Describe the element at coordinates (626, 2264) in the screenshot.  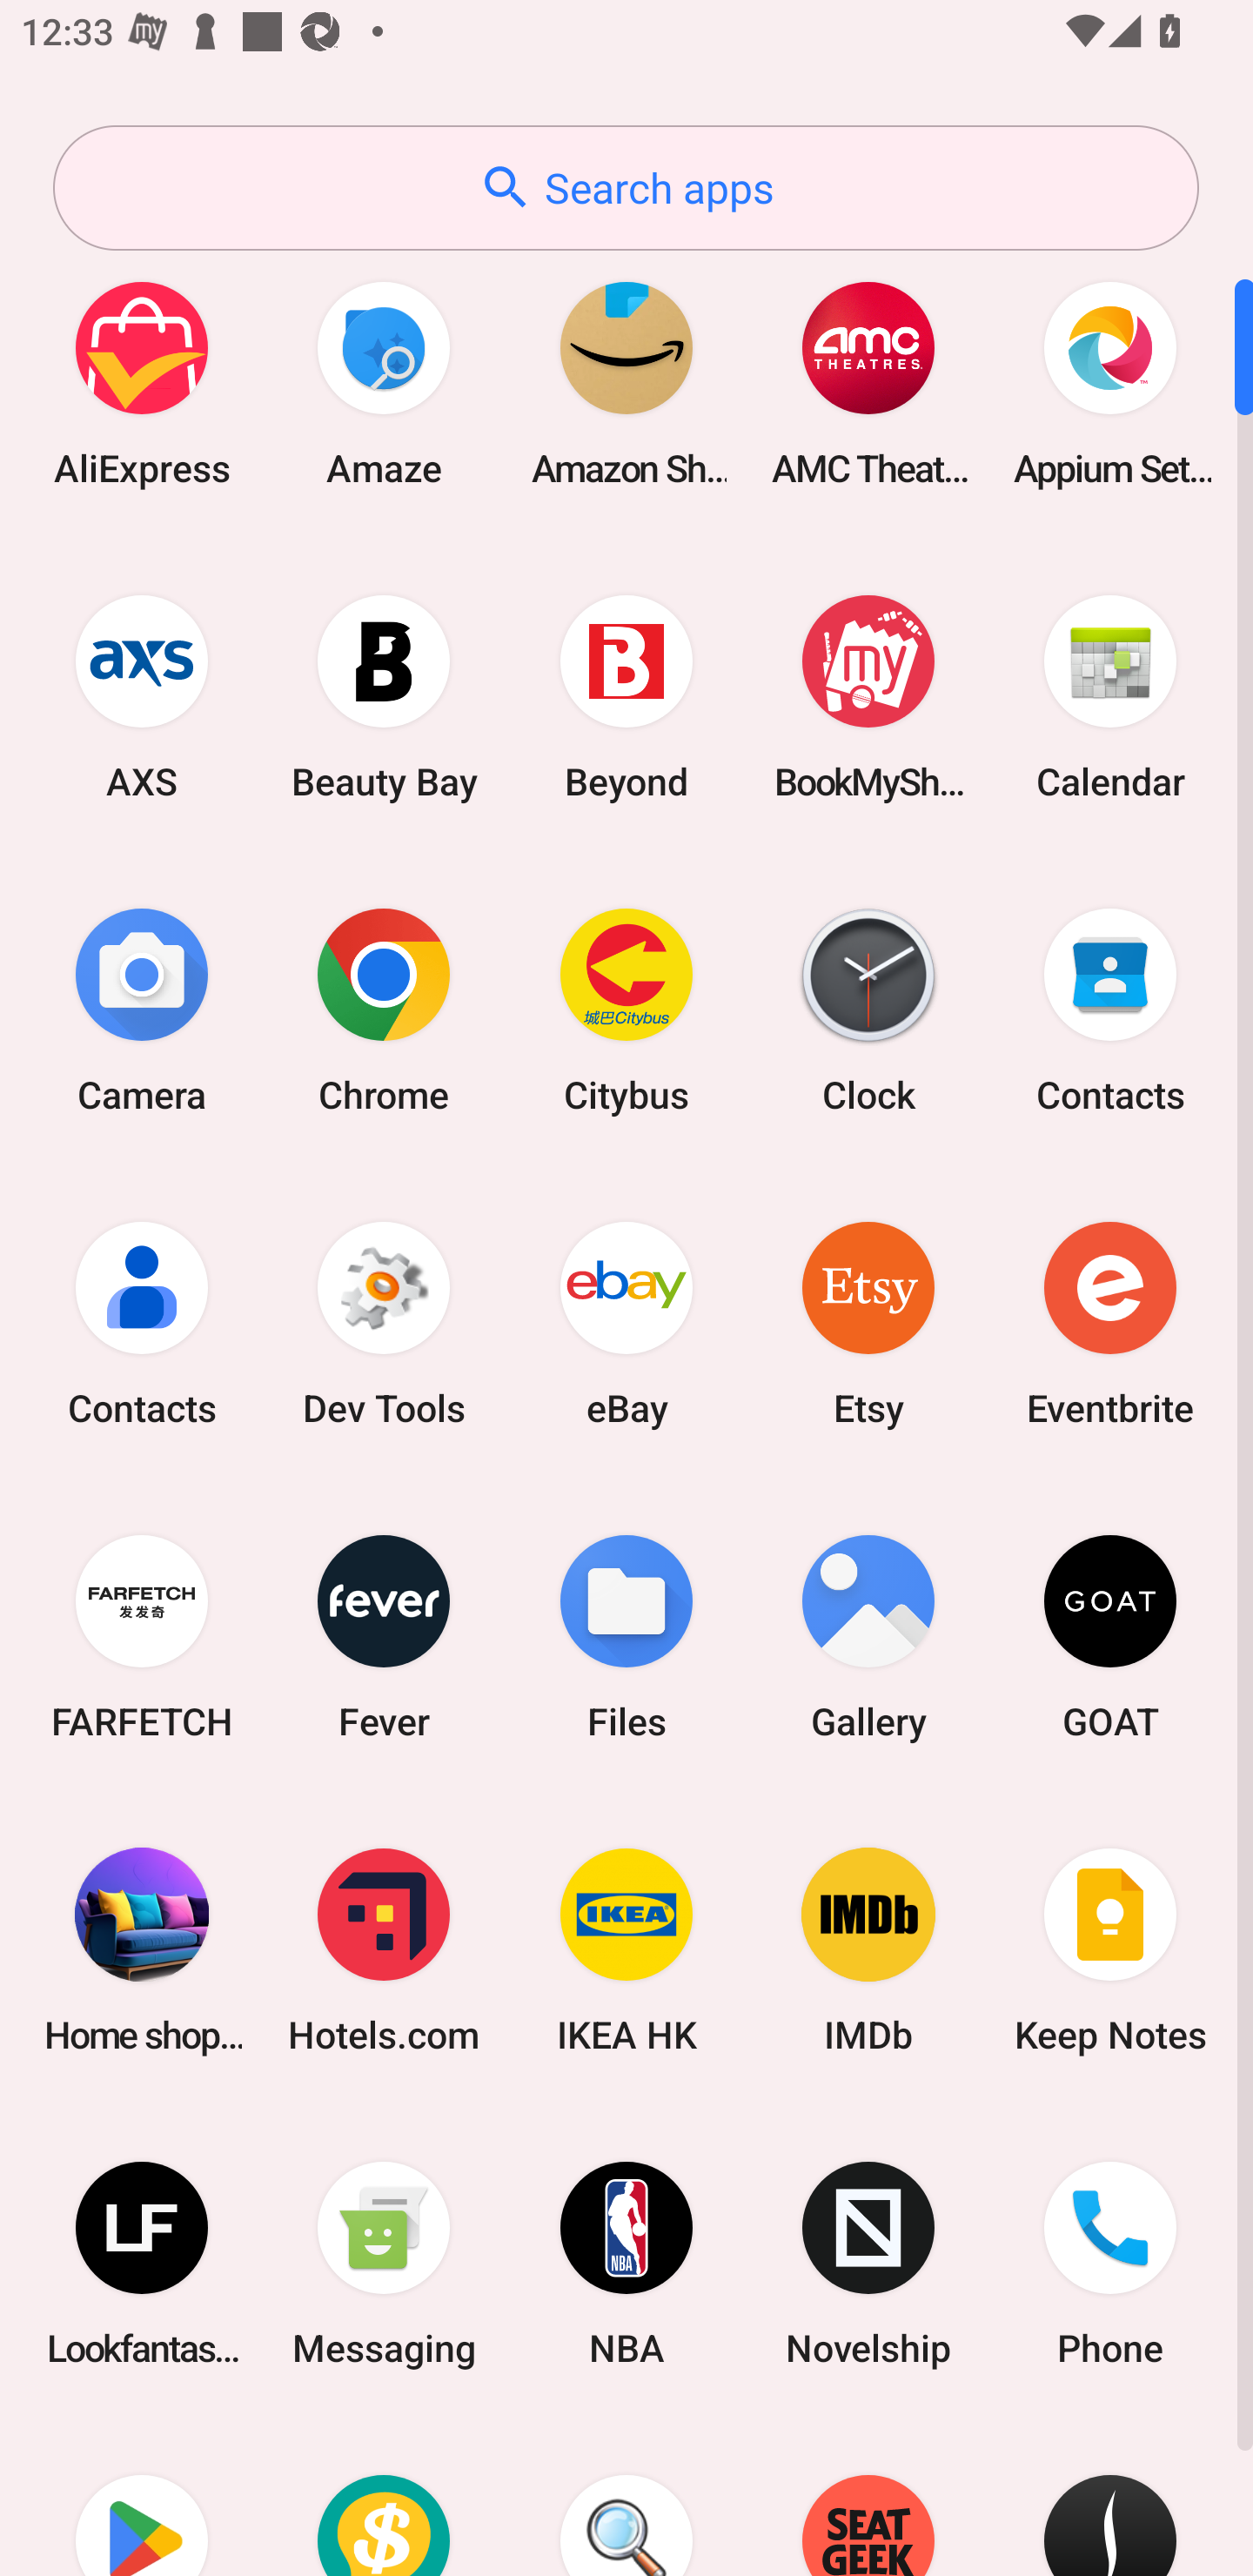
I see `NBA` at that location.